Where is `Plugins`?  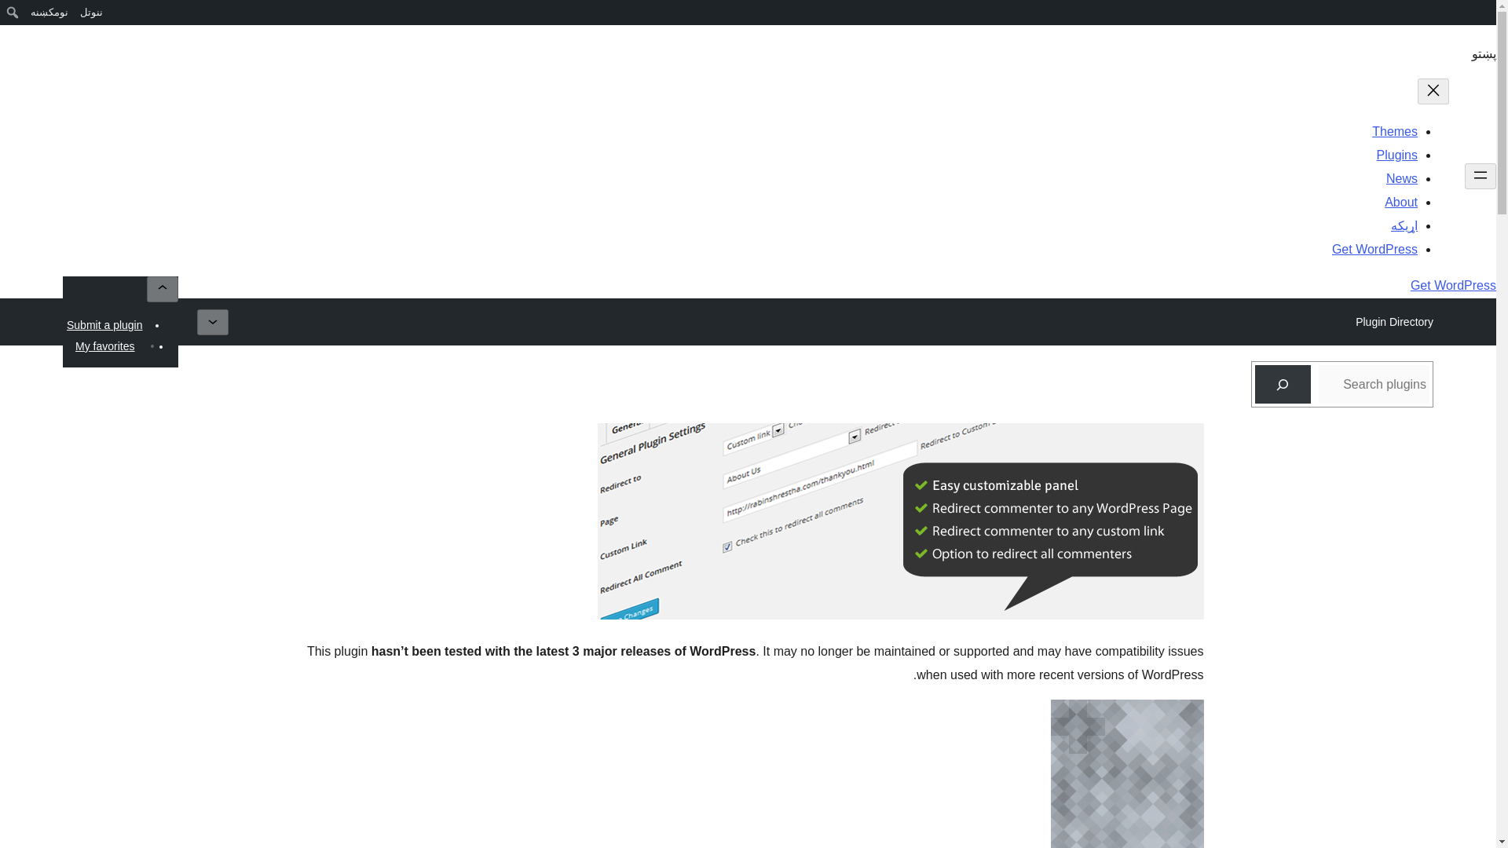 Plugins is located at coordinates (1396, 155).